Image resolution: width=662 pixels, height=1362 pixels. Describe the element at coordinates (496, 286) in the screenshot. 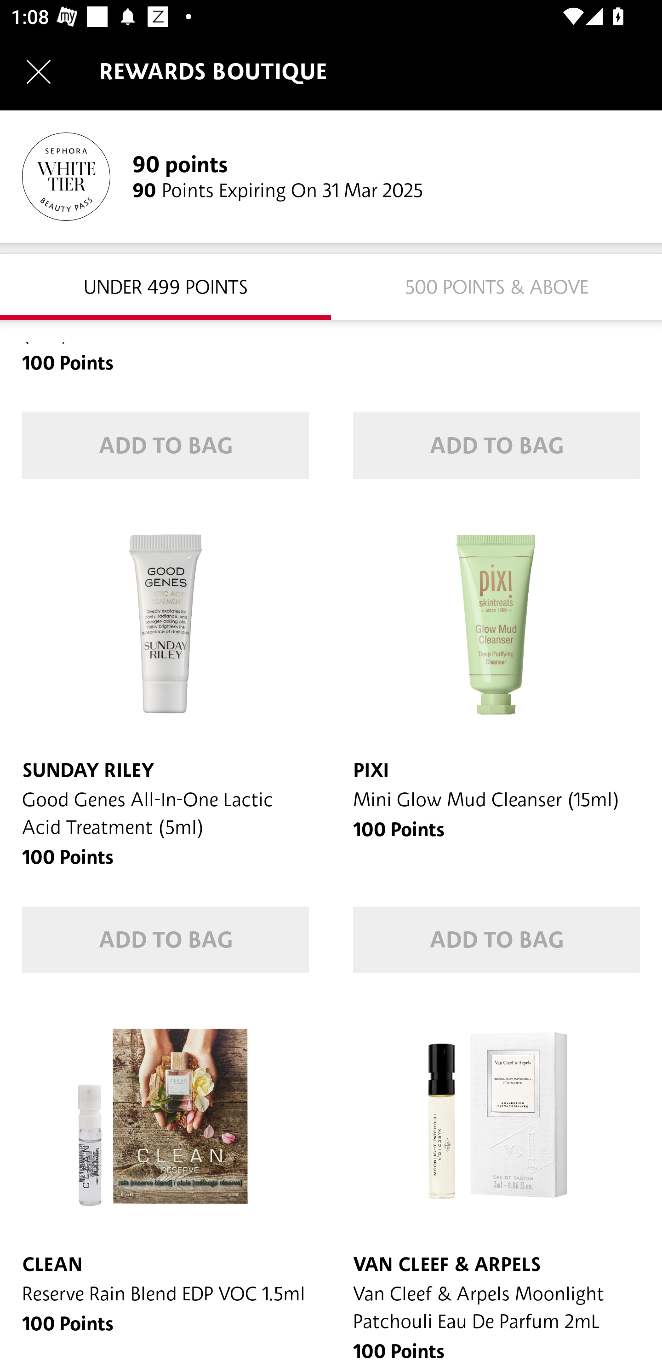

I see `500 Points & Above 500 POINTS & ABOVE` at that location.